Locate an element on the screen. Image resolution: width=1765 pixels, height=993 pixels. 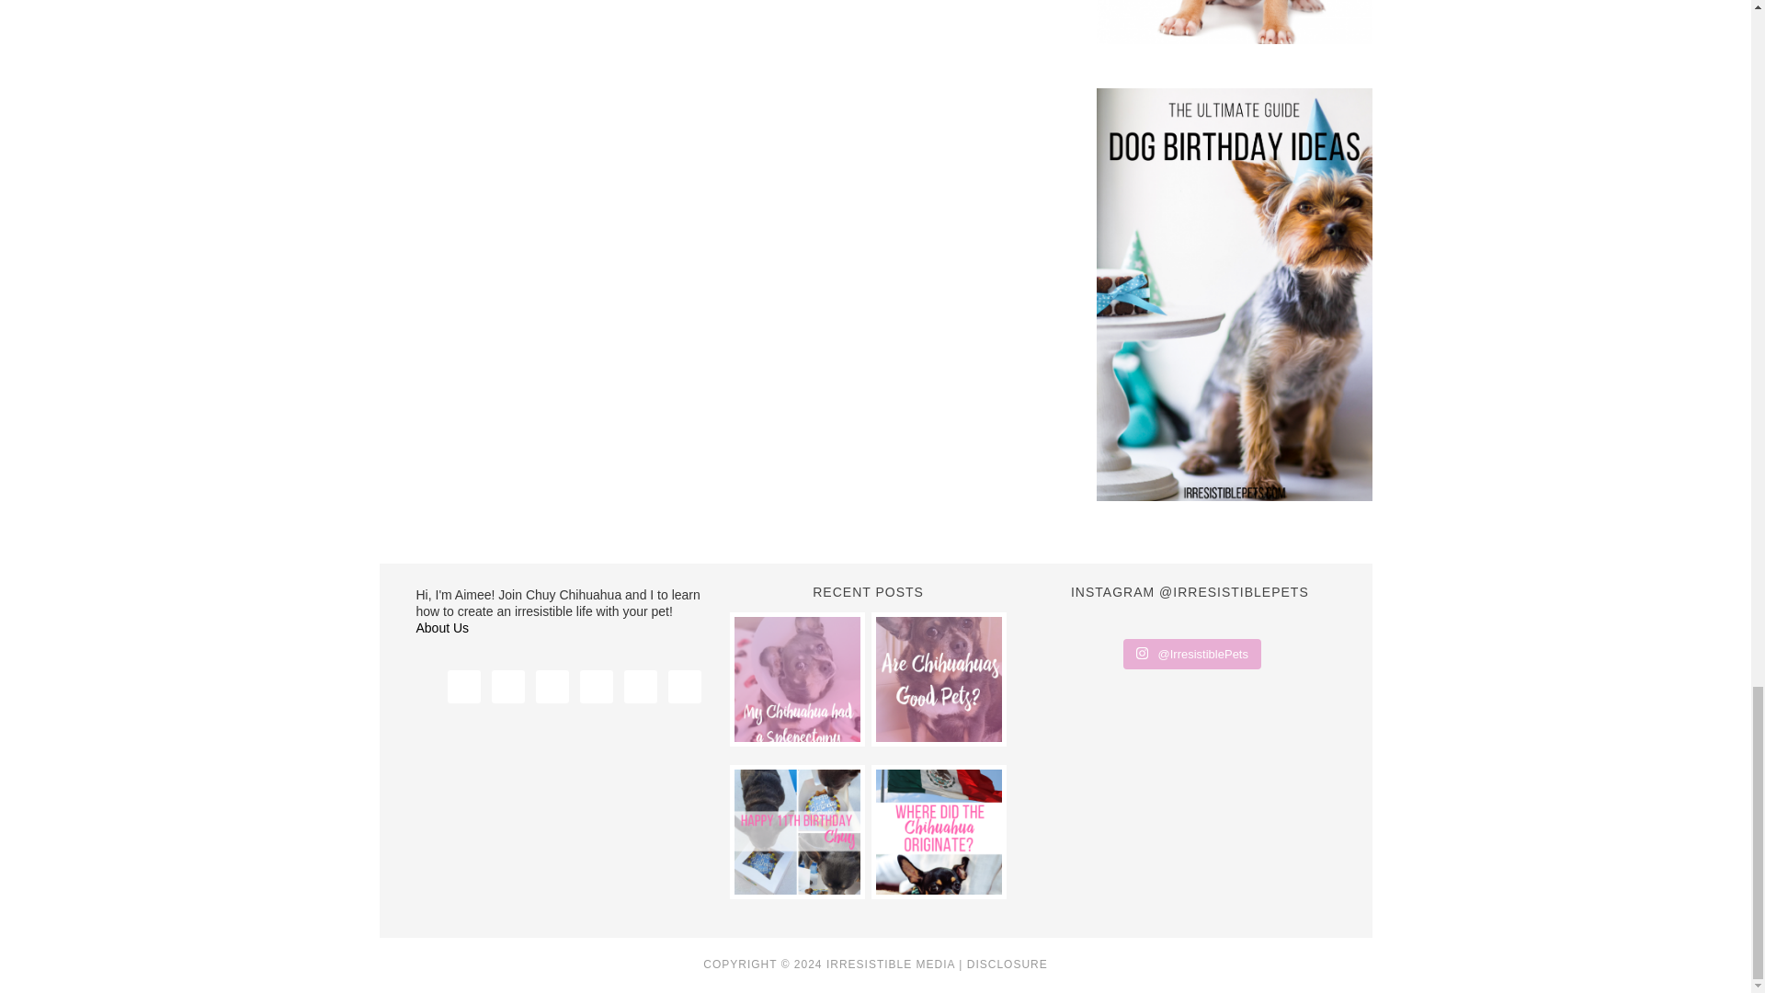
About Us is located at coordinates (441, 628).